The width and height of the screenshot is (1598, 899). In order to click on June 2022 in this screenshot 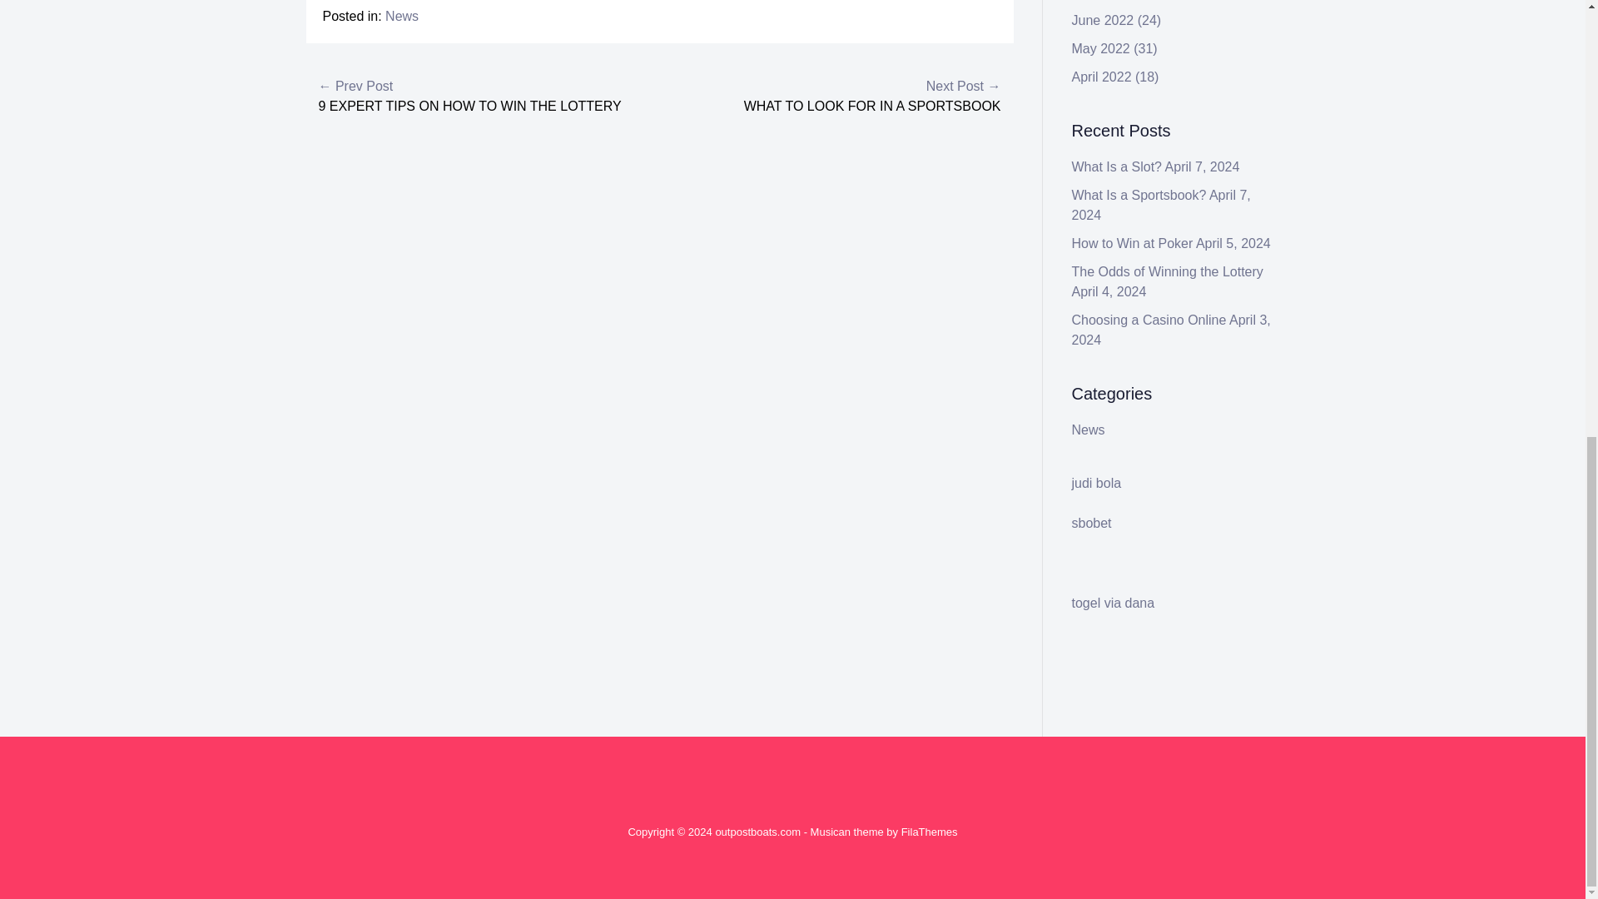, I will do `click(1104, 20)`.